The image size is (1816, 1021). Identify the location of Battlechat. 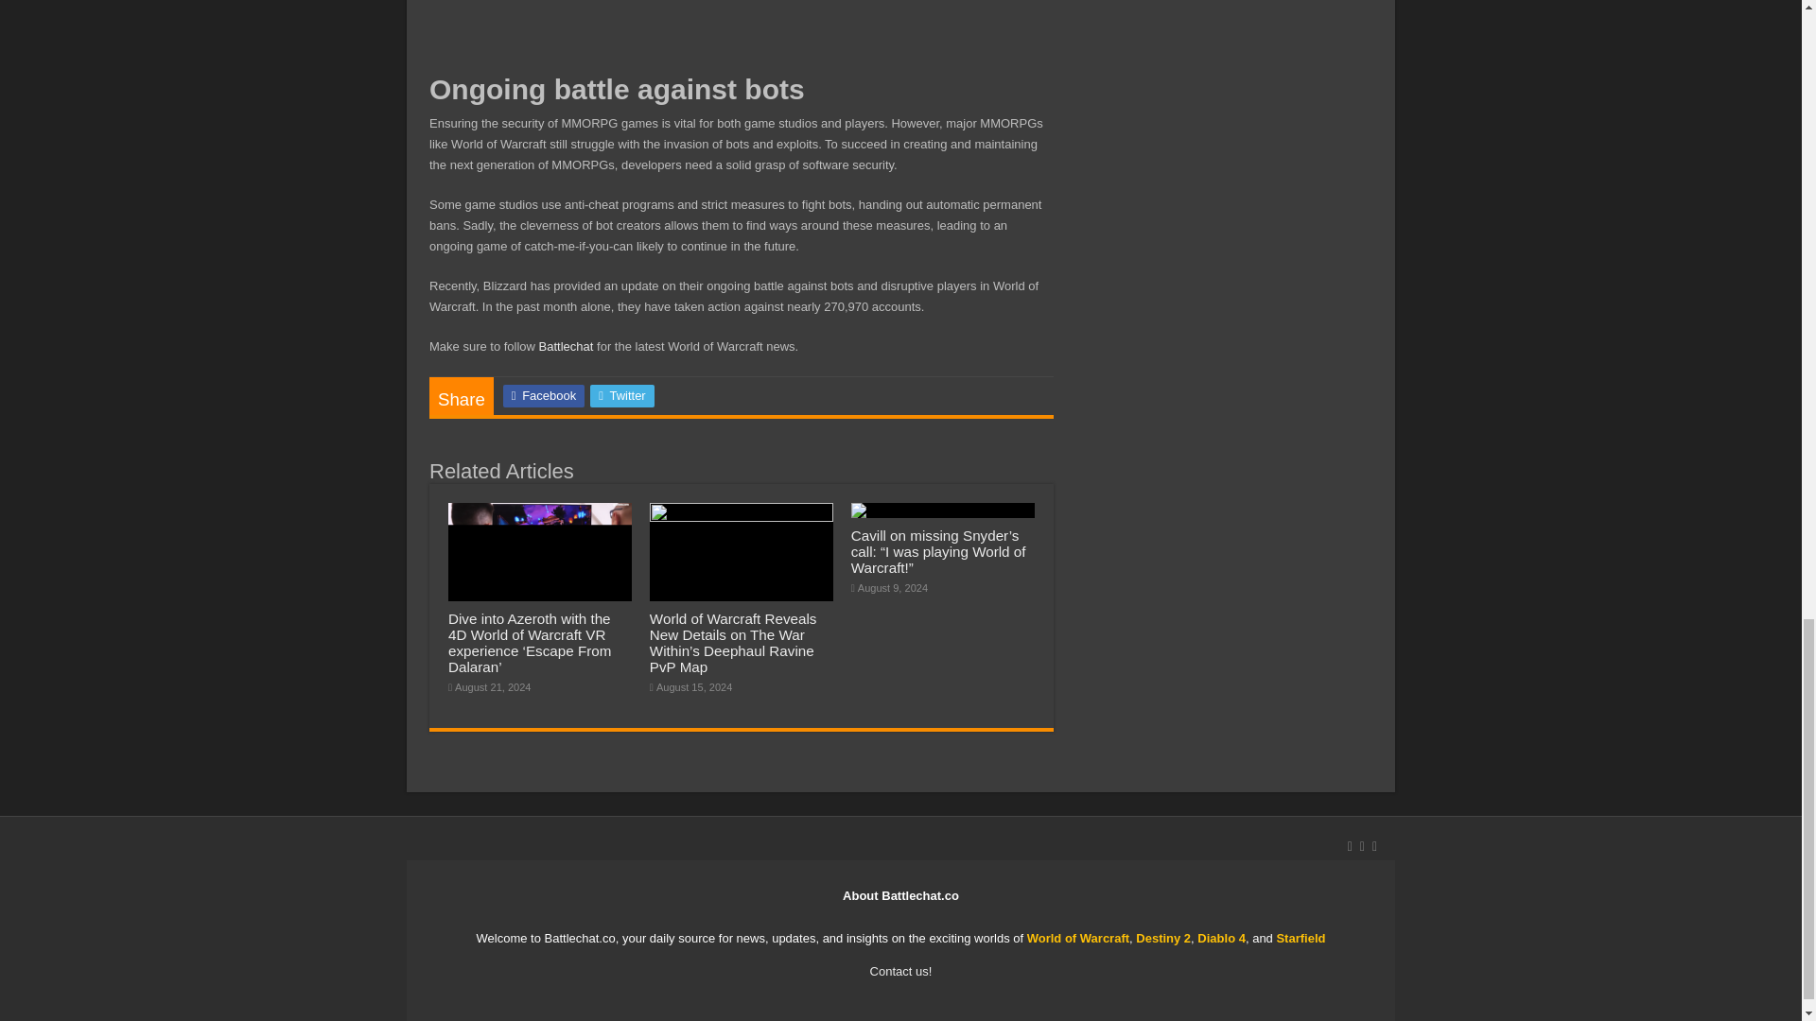
(566, 346).